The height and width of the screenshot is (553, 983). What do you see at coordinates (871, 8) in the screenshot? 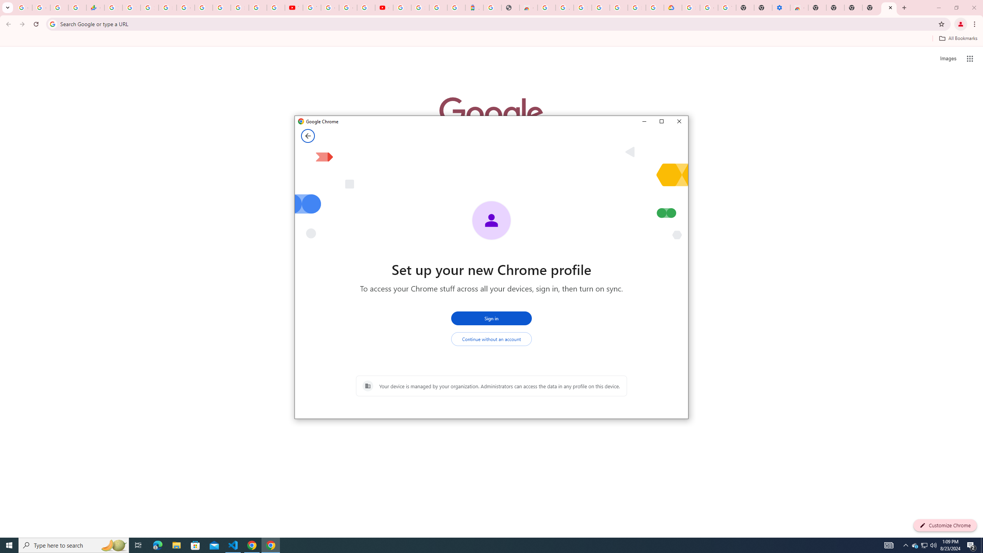
I see `New Tab` at bounding box center [871, 8].